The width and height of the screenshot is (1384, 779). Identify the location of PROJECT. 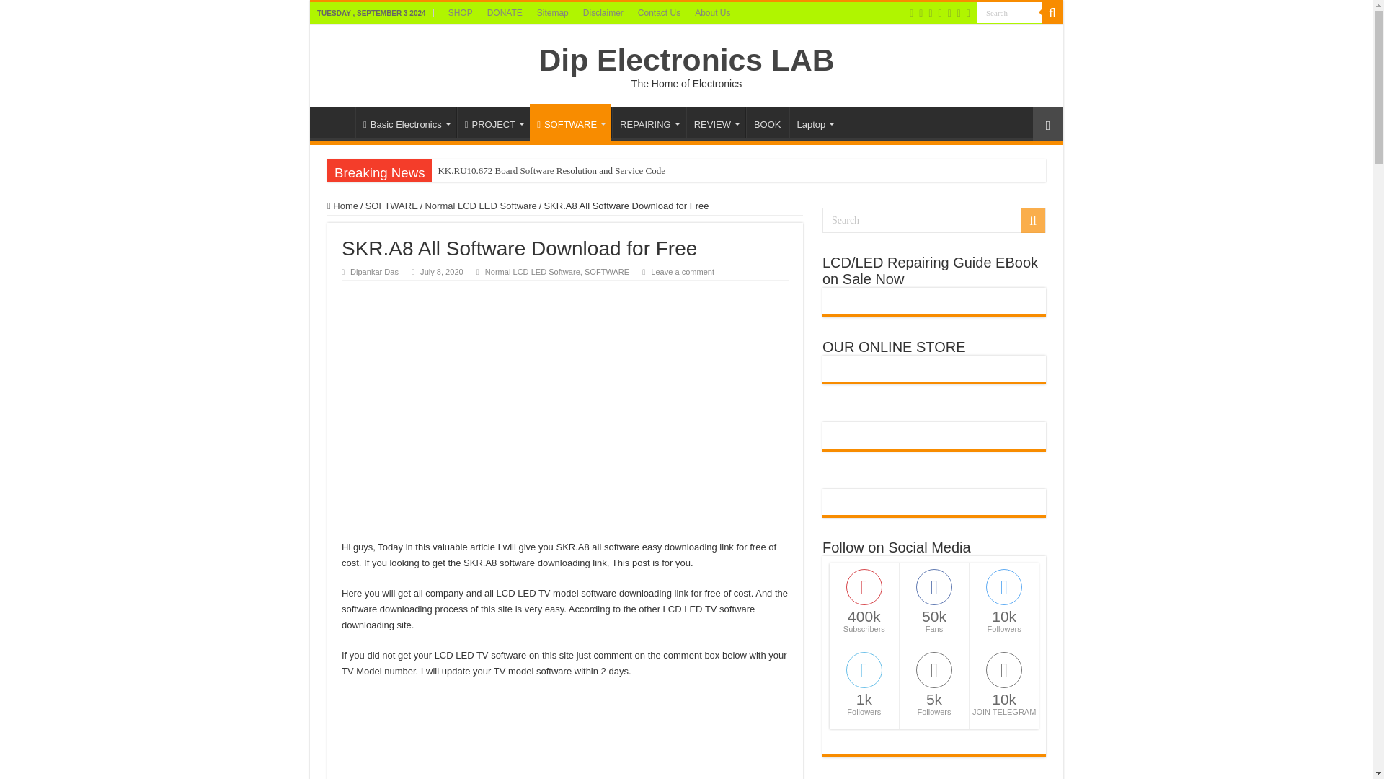
(493, 123).